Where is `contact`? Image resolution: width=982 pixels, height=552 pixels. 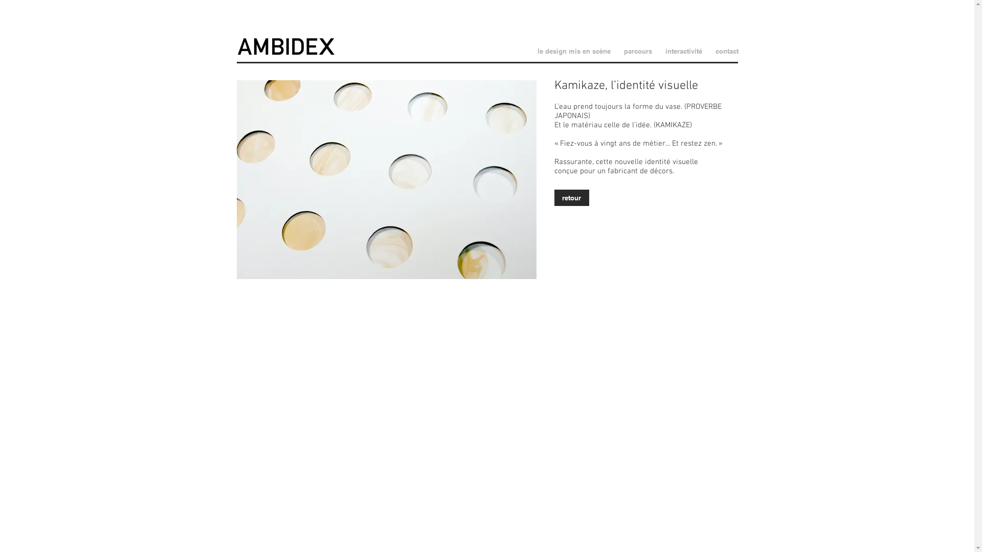
contact is located at coordinates (727, 51).